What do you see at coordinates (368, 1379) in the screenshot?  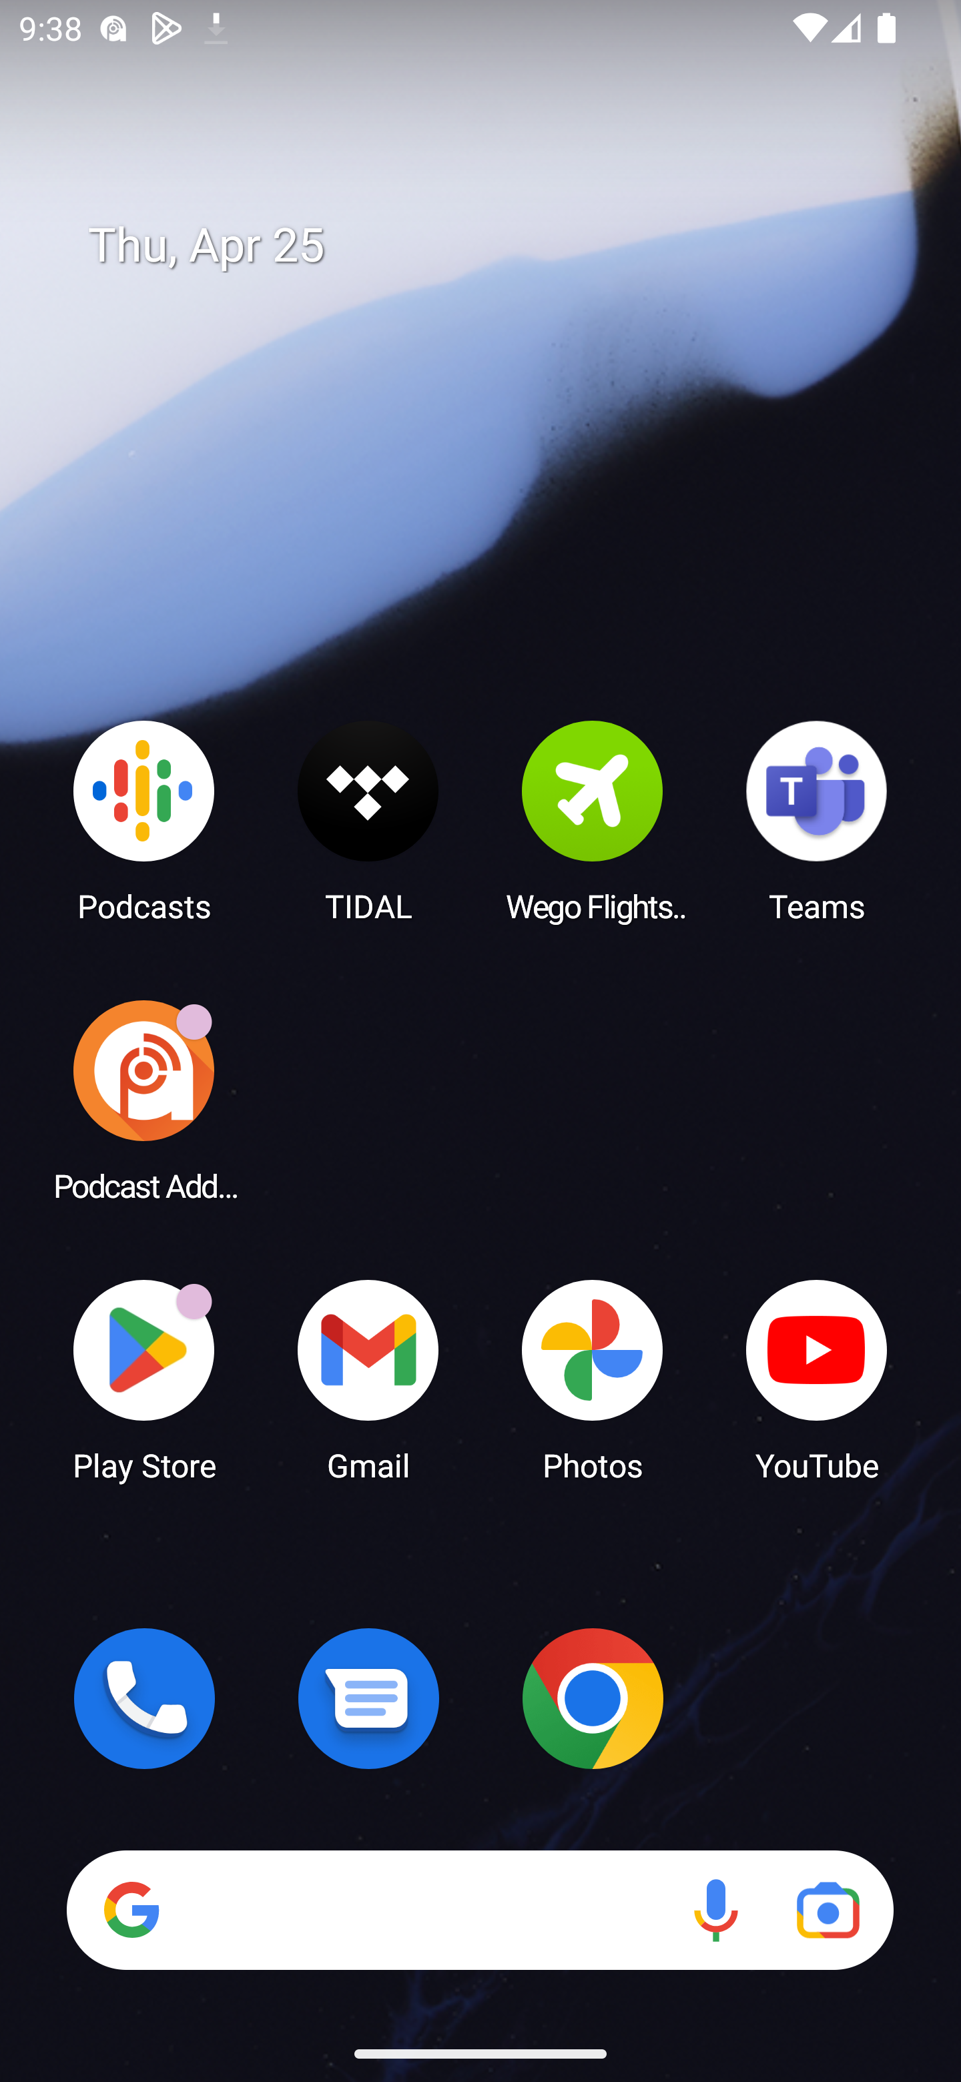 I see `Gmail` at bounding box center [368, 1379].